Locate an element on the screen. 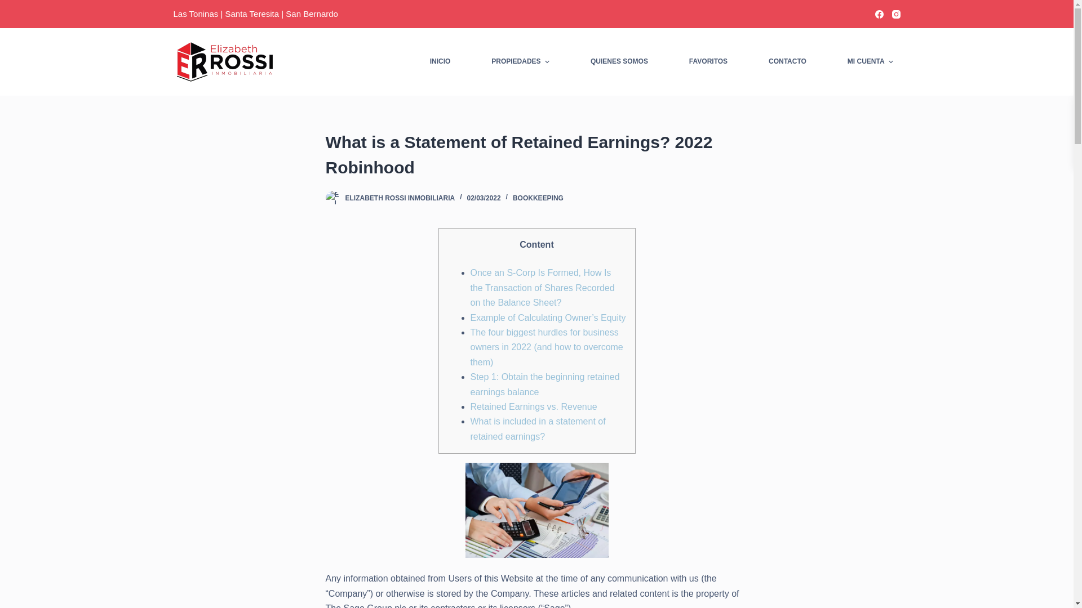 This screenshot has height=608, width=1082. QUIENES SOMOS is located at coordinates (619, 61).